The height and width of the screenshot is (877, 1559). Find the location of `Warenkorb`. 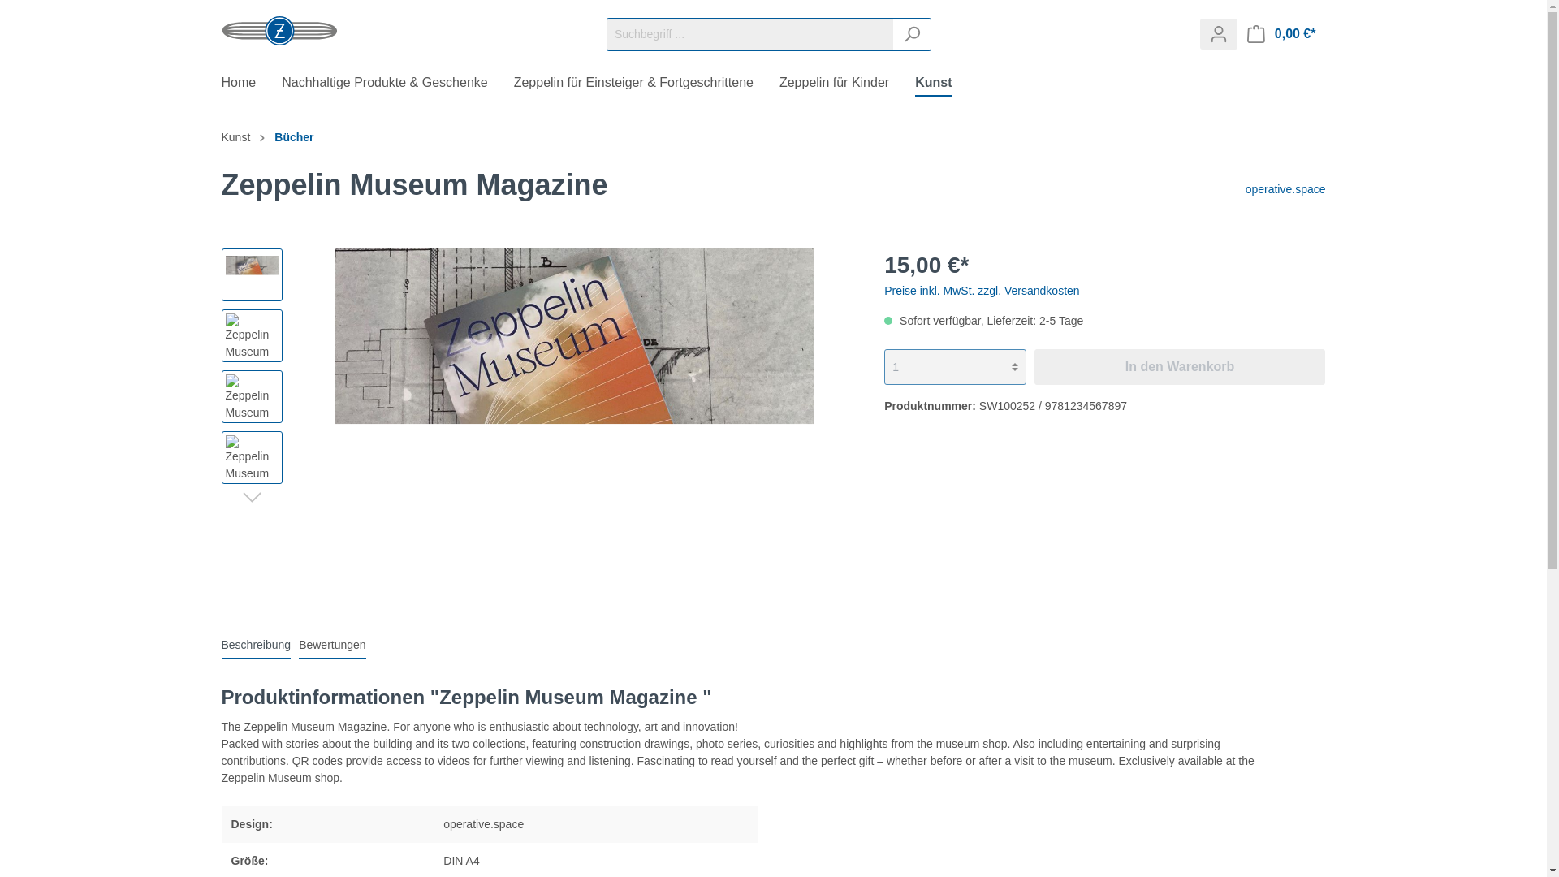

Warenkorb is located at coordinates (1281, 33).